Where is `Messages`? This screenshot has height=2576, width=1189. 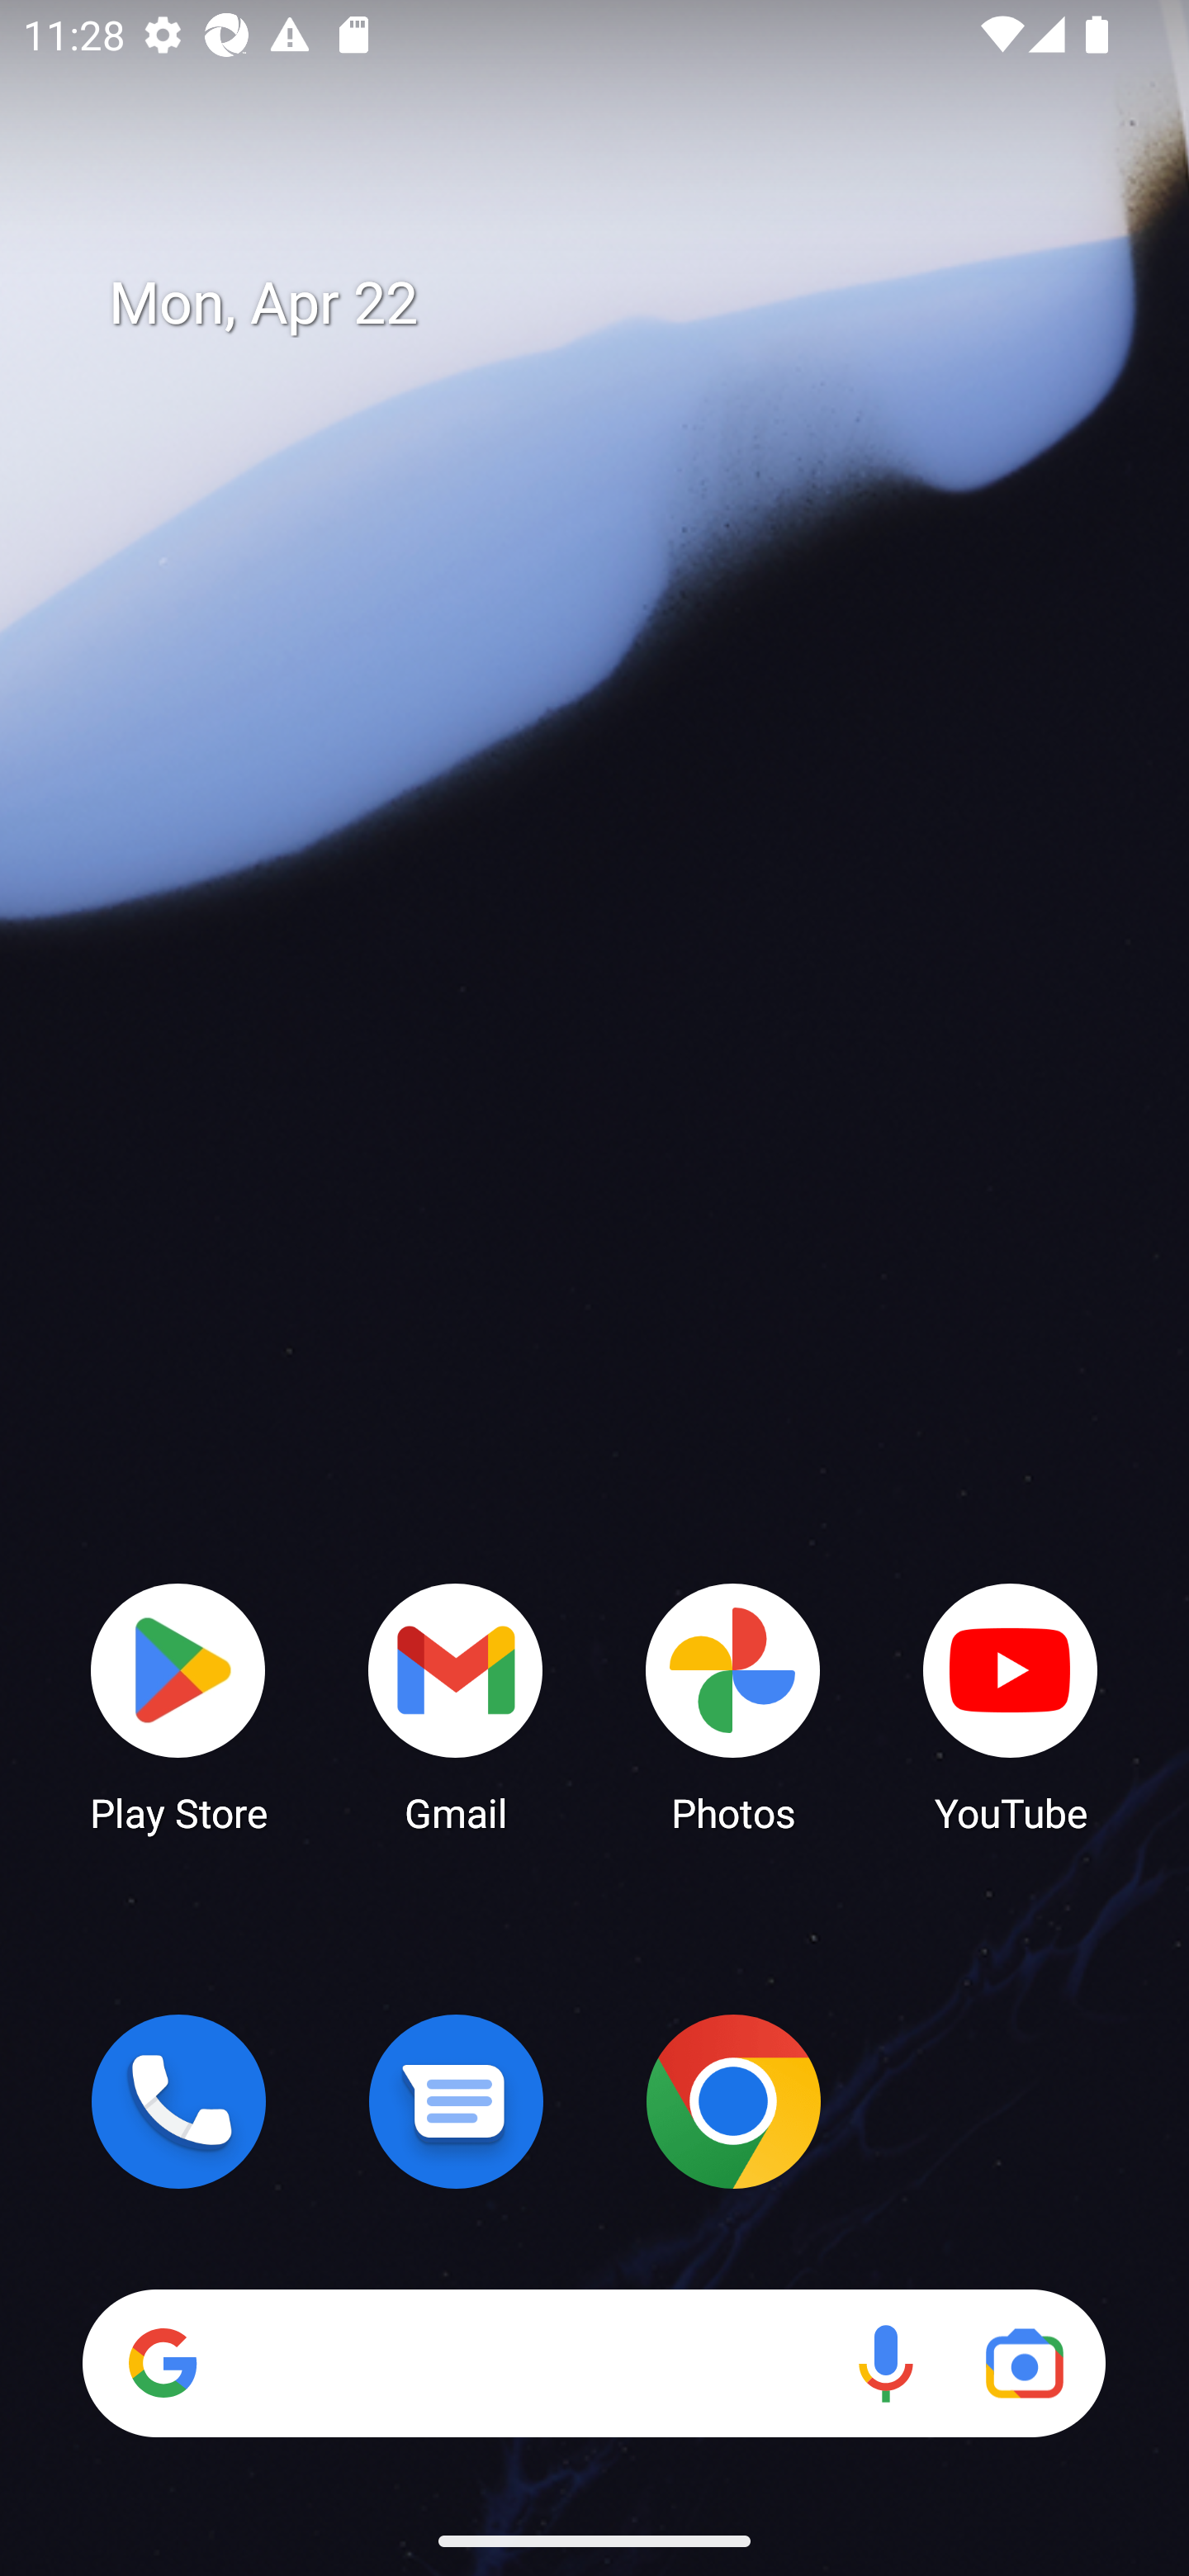
Messages is located at coordinates (456, 2101).